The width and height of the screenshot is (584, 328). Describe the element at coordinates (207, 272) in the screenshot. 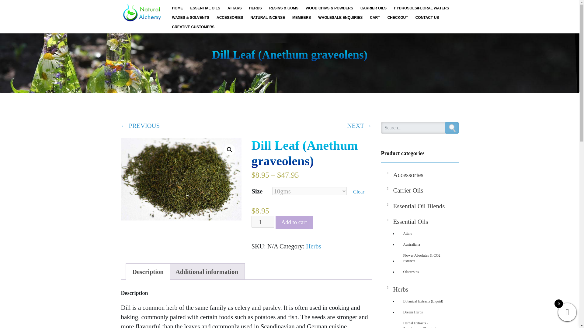

I see `Additional information` at that location.